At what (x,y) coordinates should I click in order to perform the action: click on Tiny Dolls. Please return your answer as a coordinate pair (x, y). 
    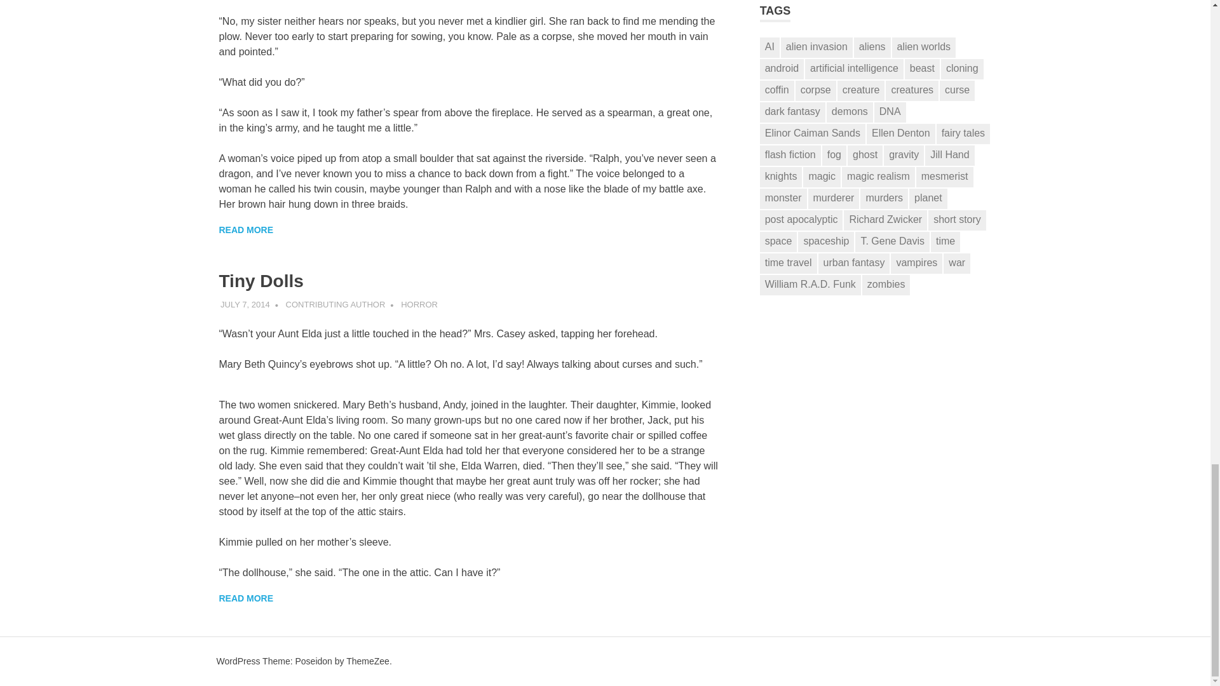
    Looking at the image, I should click on (261, 279).